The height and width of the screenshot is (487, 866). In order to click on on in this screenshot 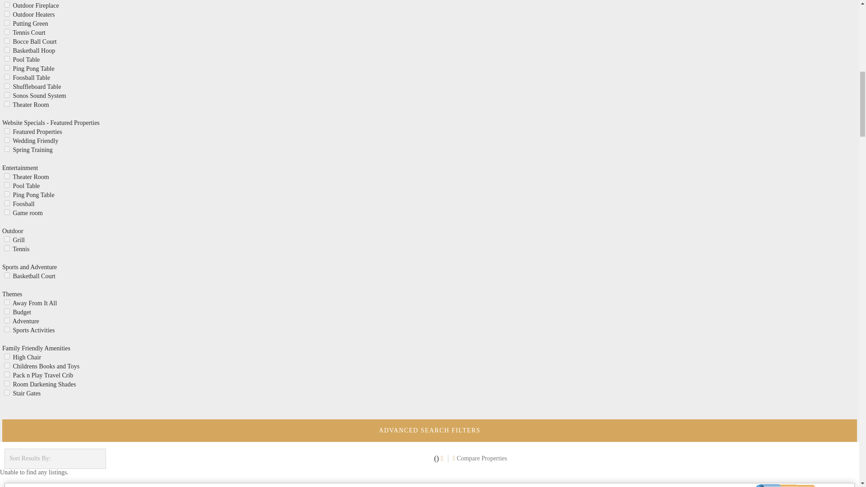, I will do `click(7, 68)`.